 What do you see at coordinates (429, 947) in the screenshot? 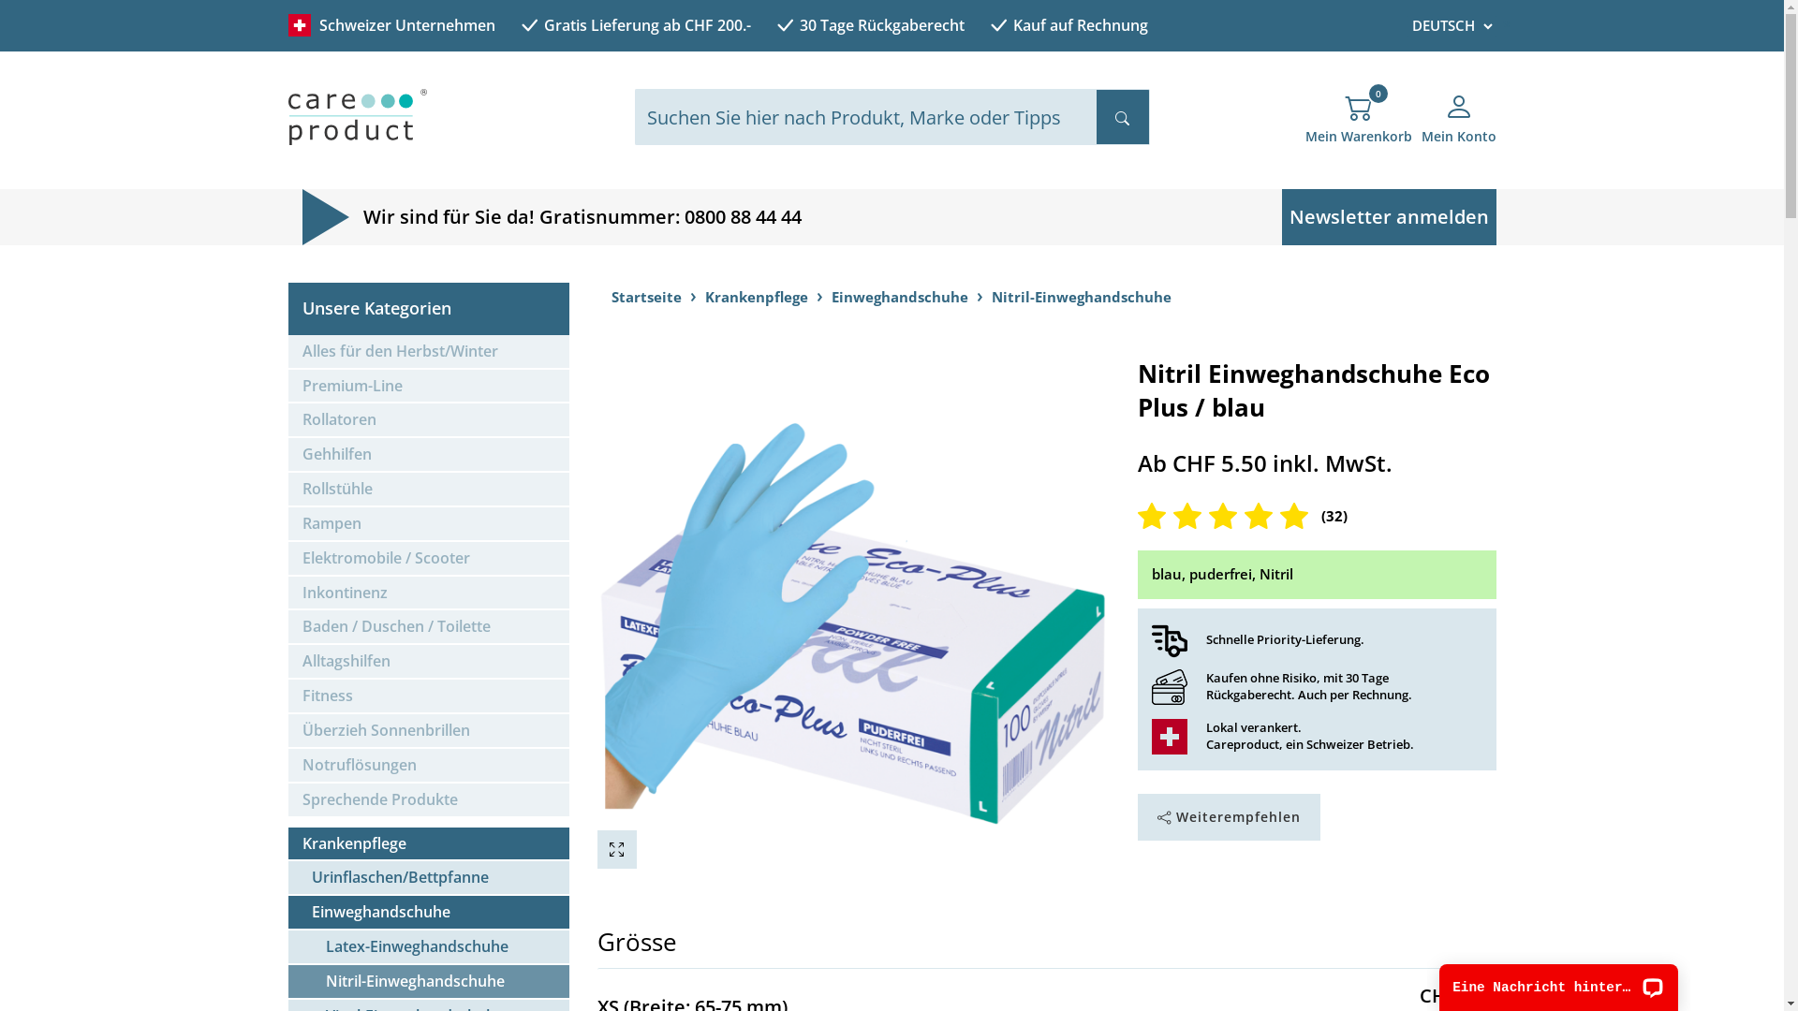
I see `Latex-Einweghandschuhe` at bounding box center [429, 947].